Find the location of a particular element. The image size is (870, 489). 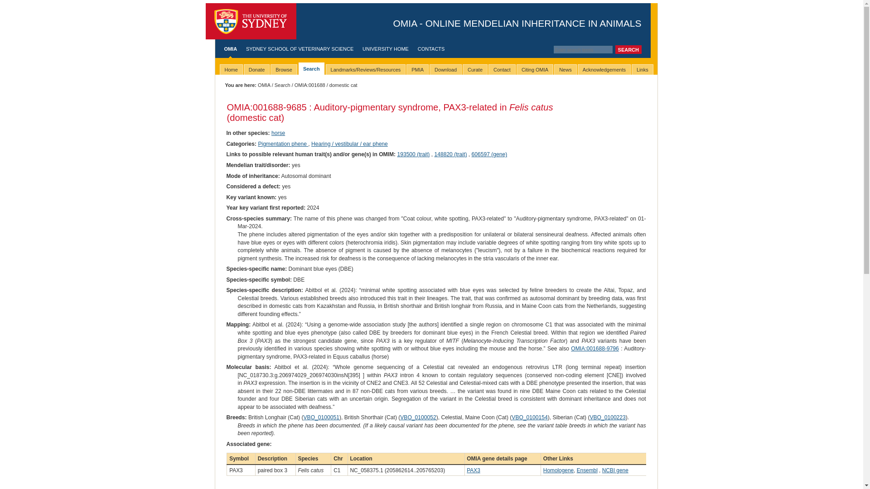

horse is located at coordinates (278, 133).